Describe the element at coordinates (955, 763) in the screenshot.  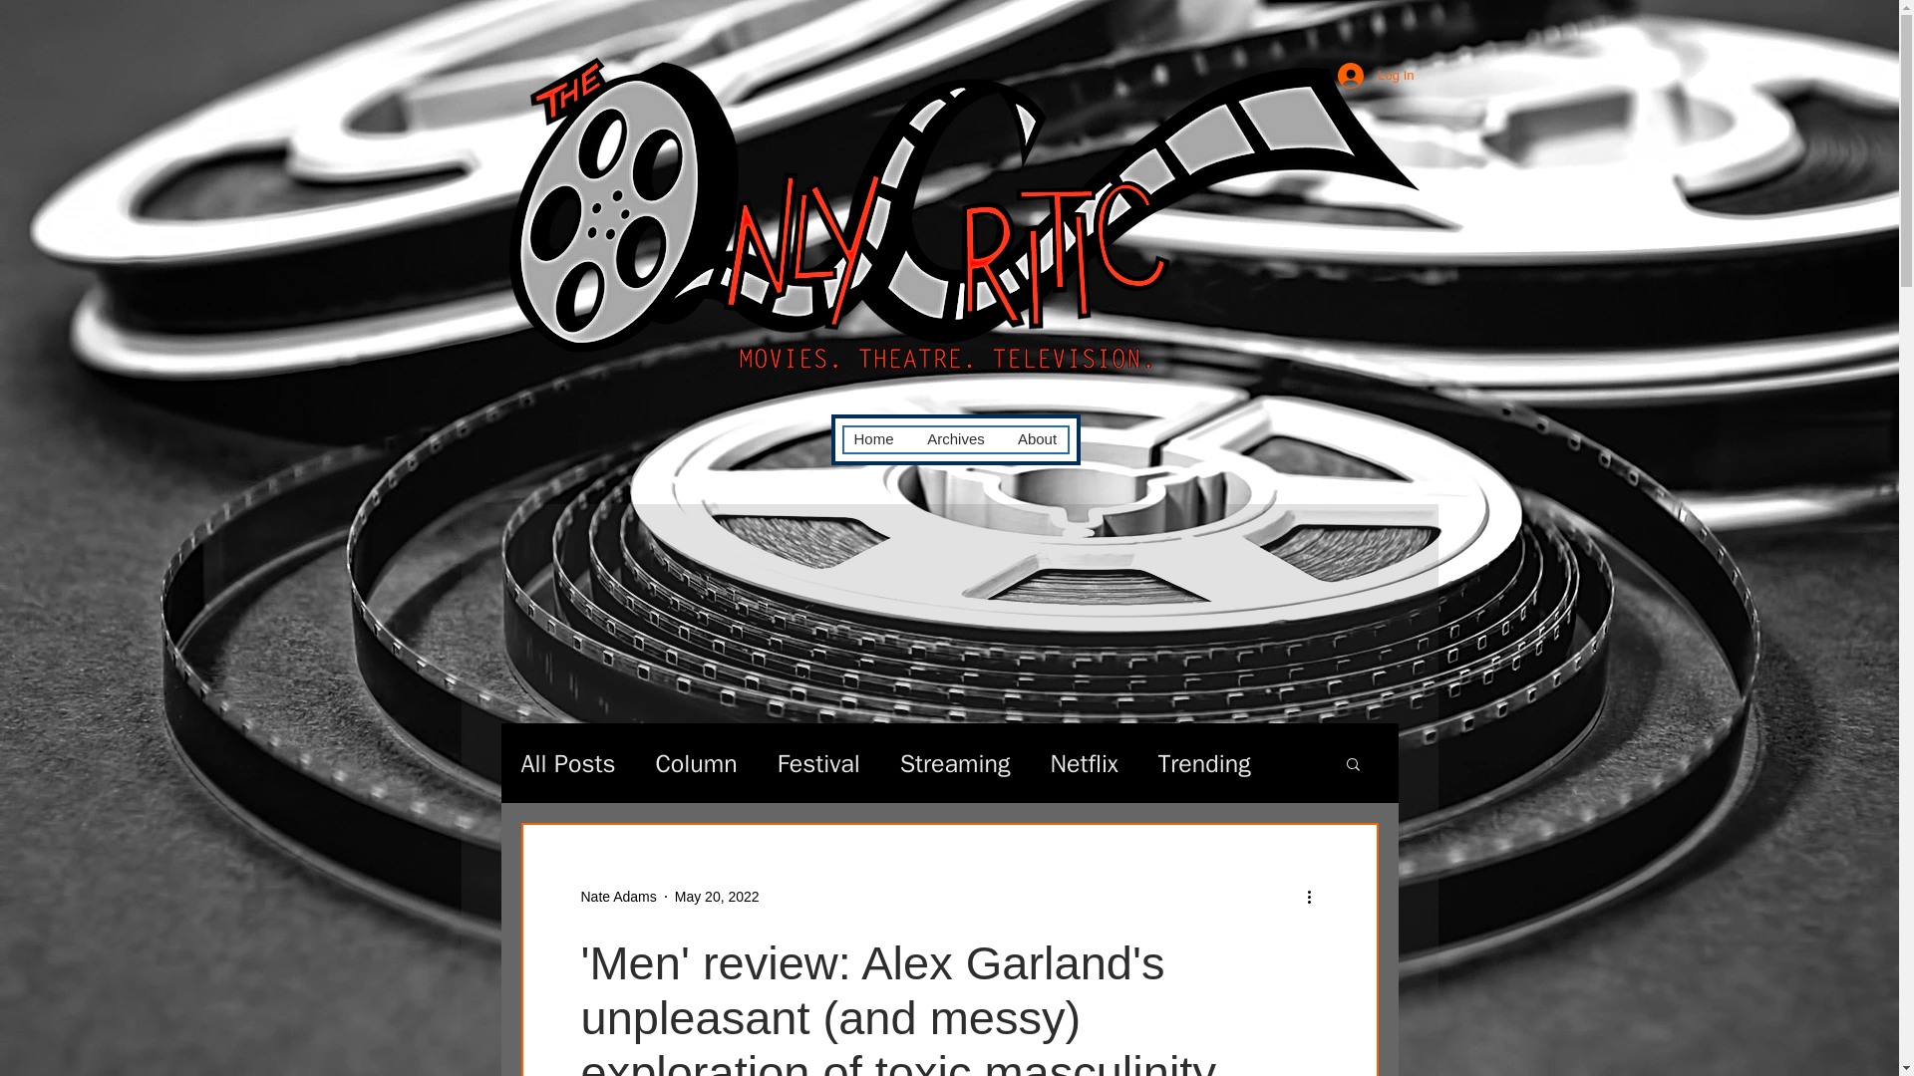
I see `Streaming` at that location.